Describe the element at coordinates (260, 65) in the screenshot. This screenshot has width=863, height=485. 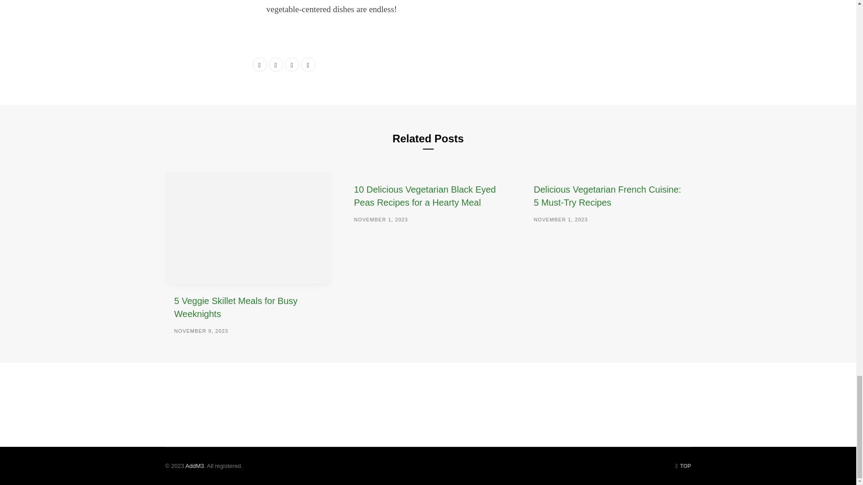
I see `Share on Facebook` at that location.